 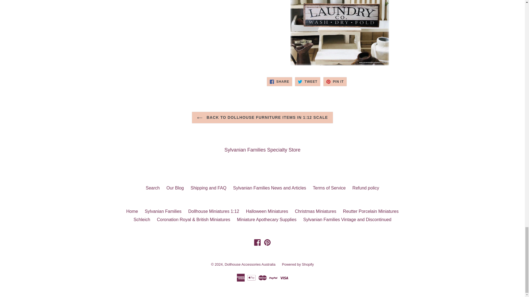 What do you see at coordinates (307, 81) in the screenshot?
I see `Tweet on Twitter` at bounding box center [307, 81].